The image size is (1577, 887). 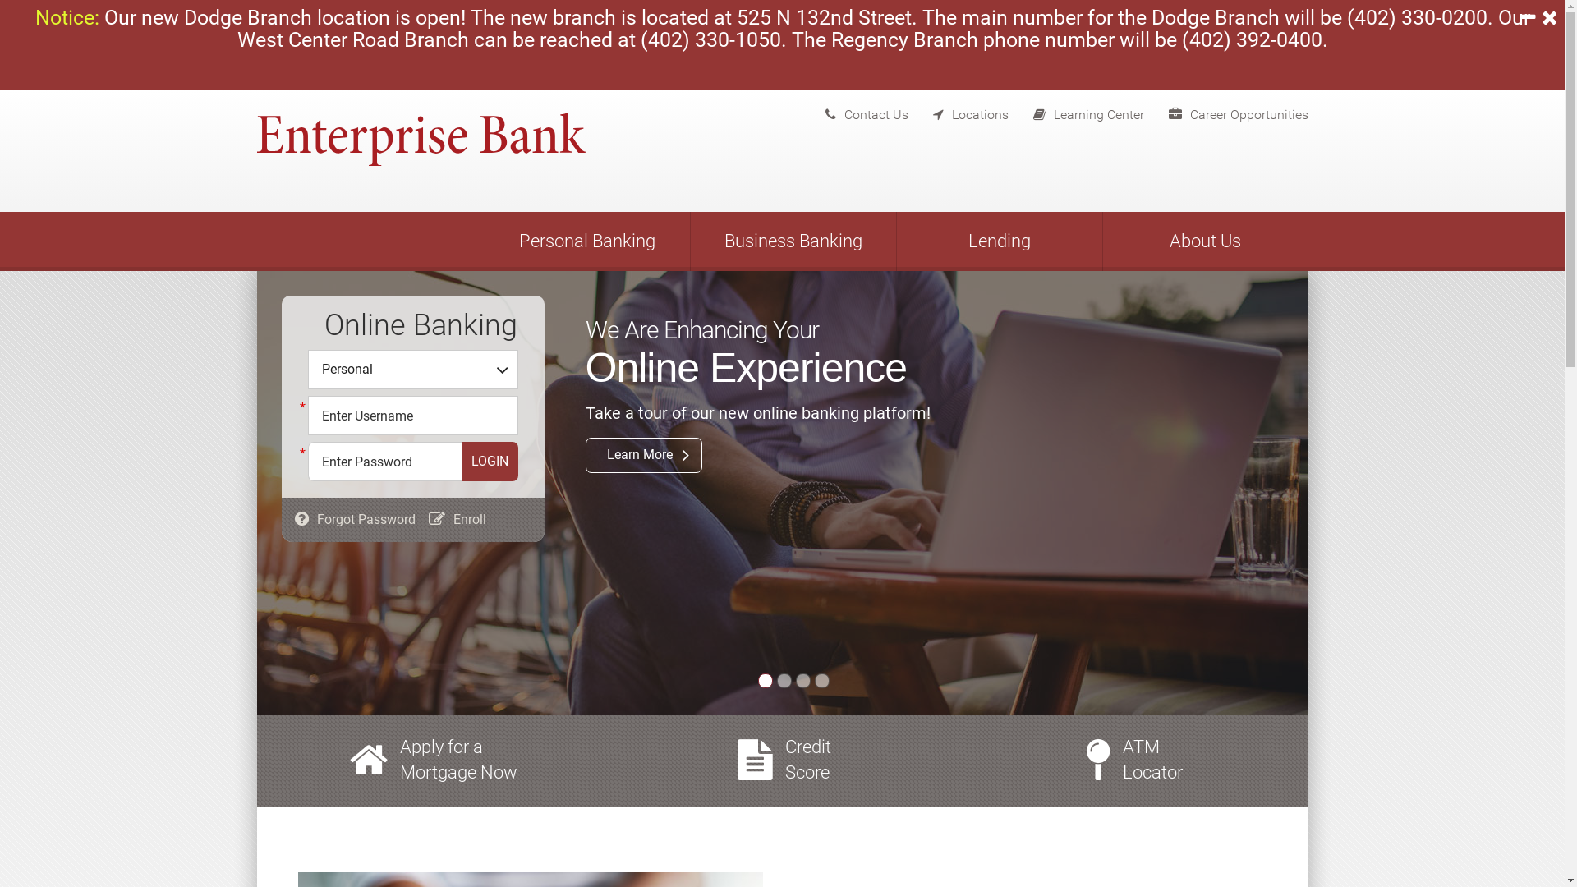 What do you see at coordinates (1076, 111) in the screenshot?
I see `Learning Center` at bounding box center [1076, 111].